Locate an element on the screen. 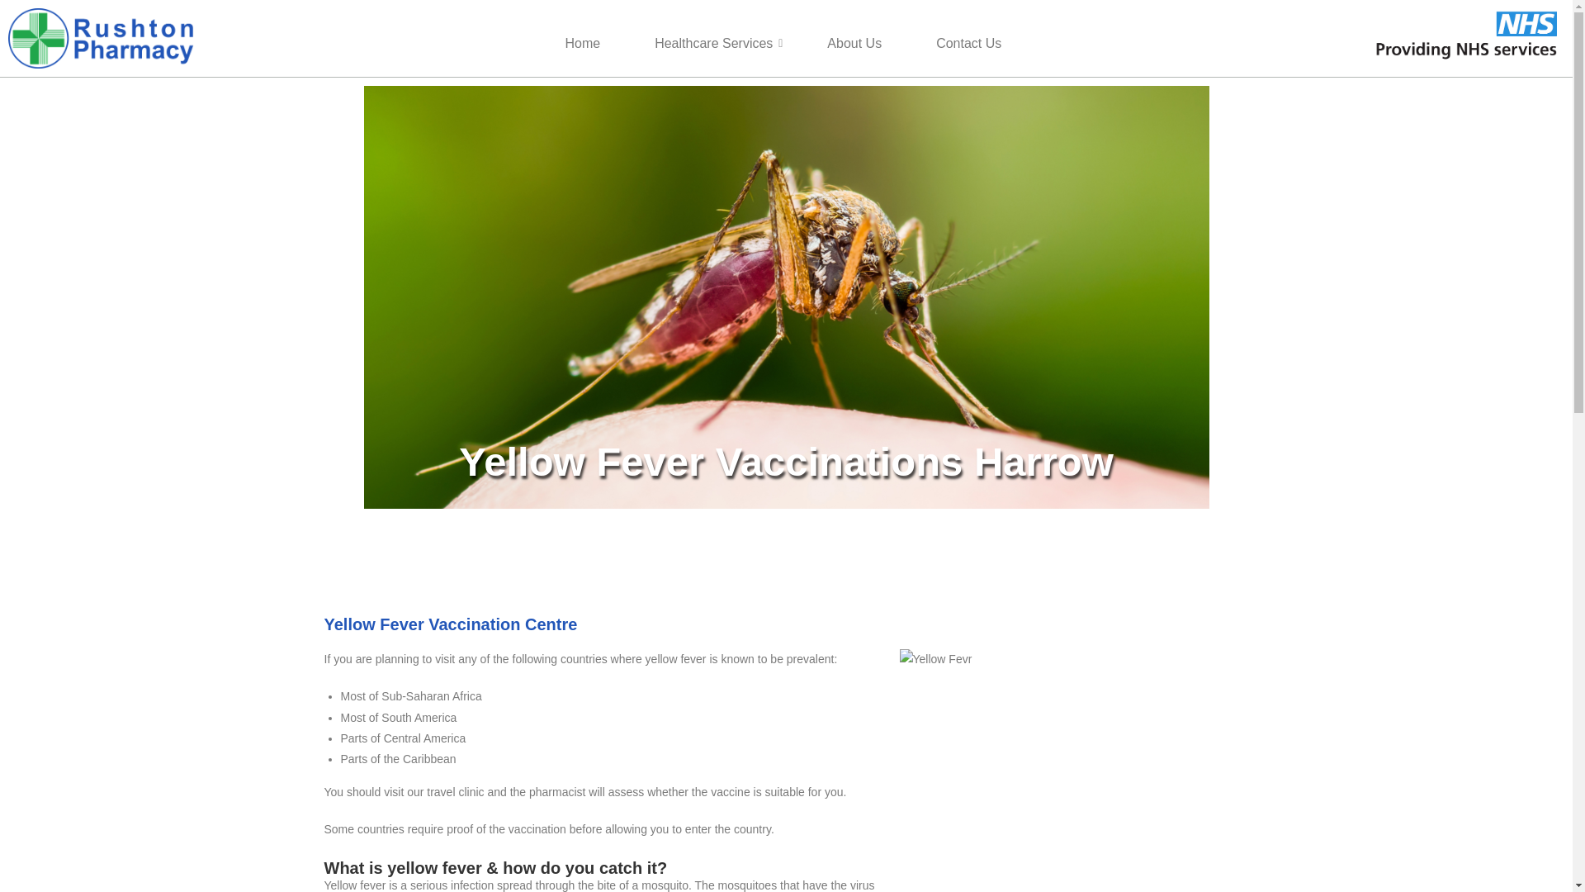  Contact Us is located at coordinates (968, 45).